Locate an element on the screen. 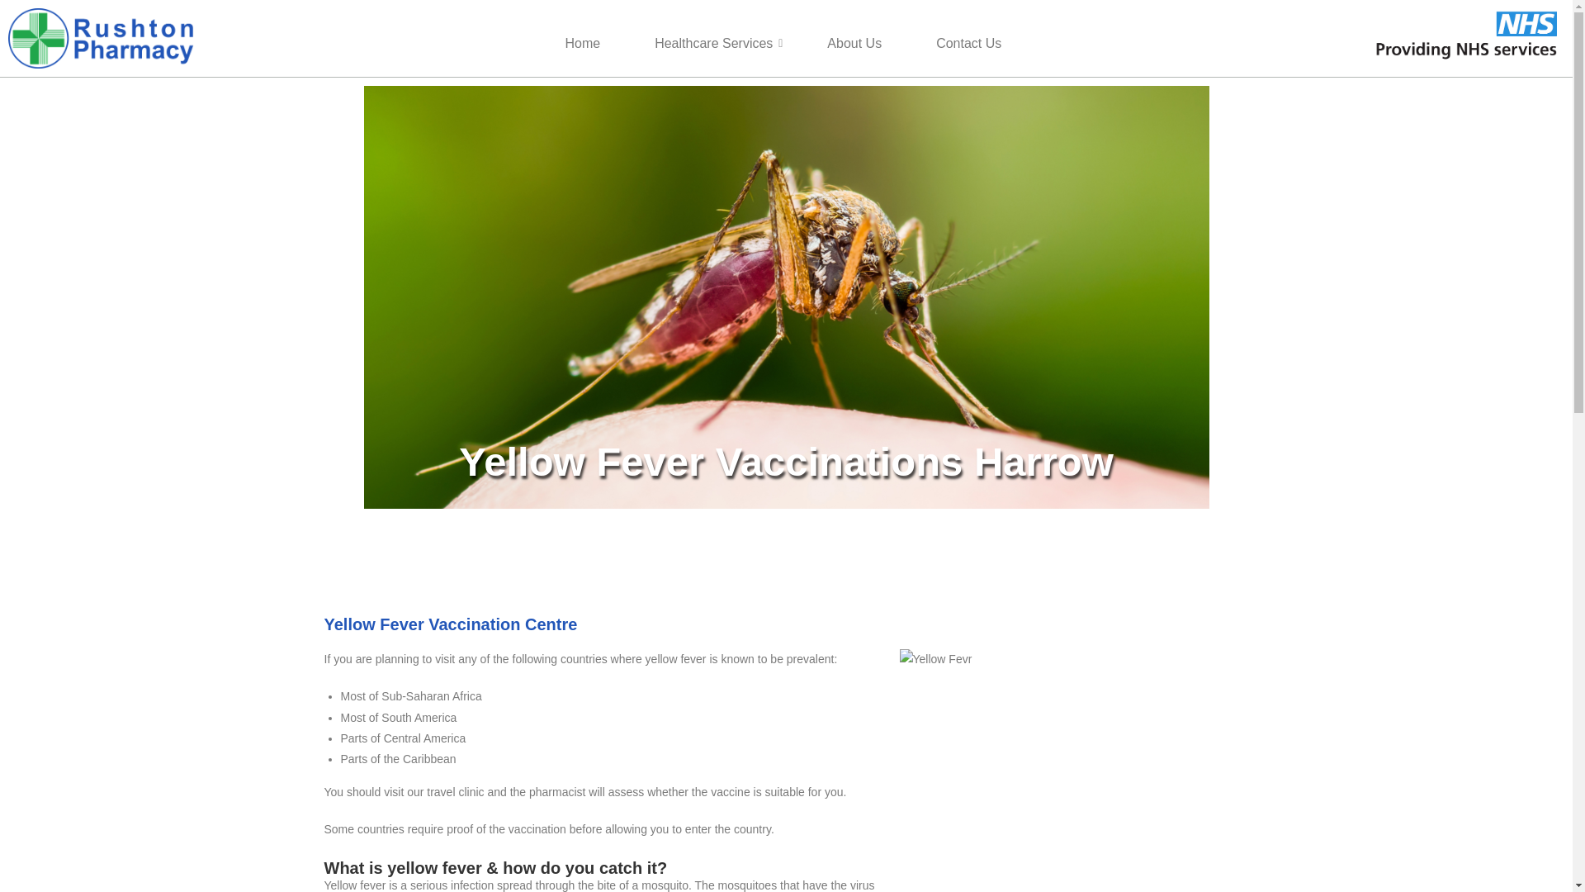  Contact Us is located at coordinates (968, 45).